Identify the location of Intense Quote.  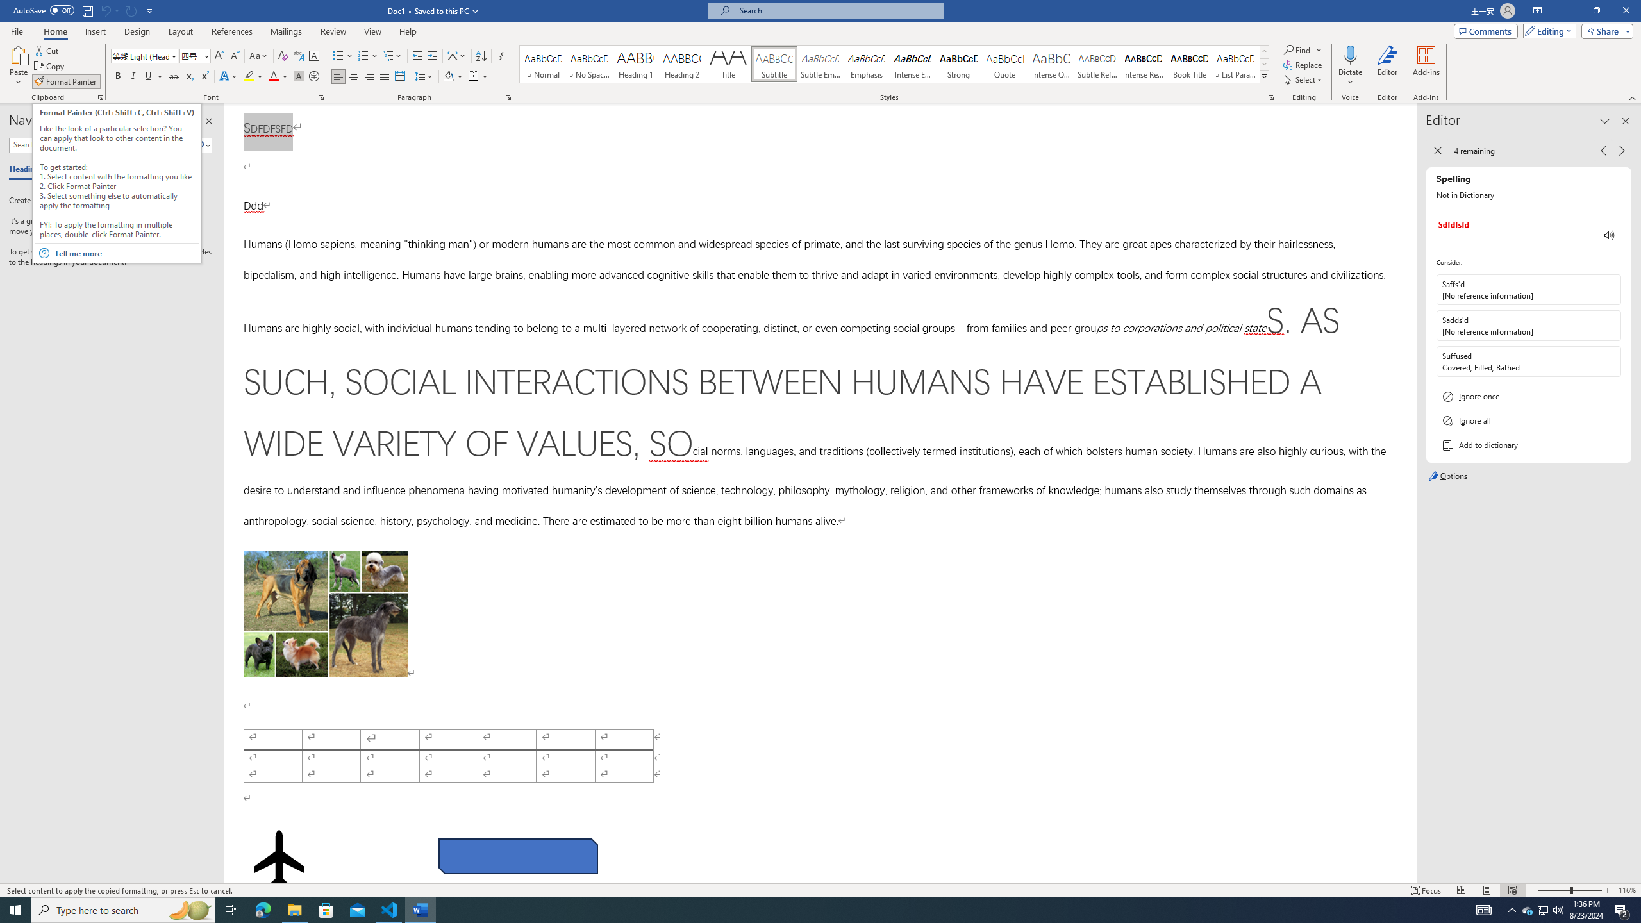
(1051, 64).